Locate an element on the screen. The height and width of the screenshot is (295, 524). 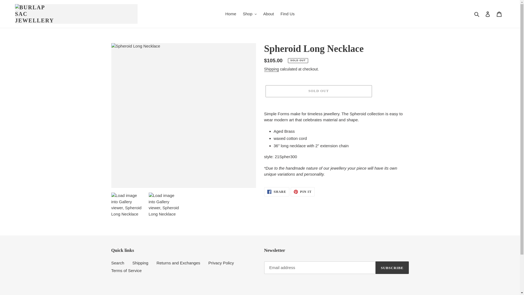
Cart is located at coordinates (499, 14).